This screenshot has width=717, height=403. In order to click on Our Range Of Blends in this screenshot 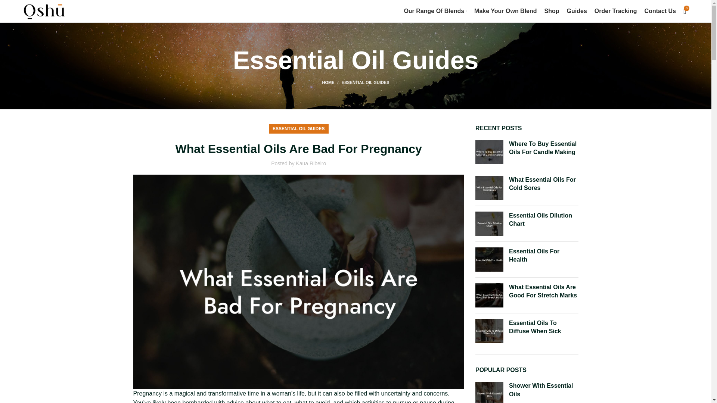, I will do `click(435, 11)`.